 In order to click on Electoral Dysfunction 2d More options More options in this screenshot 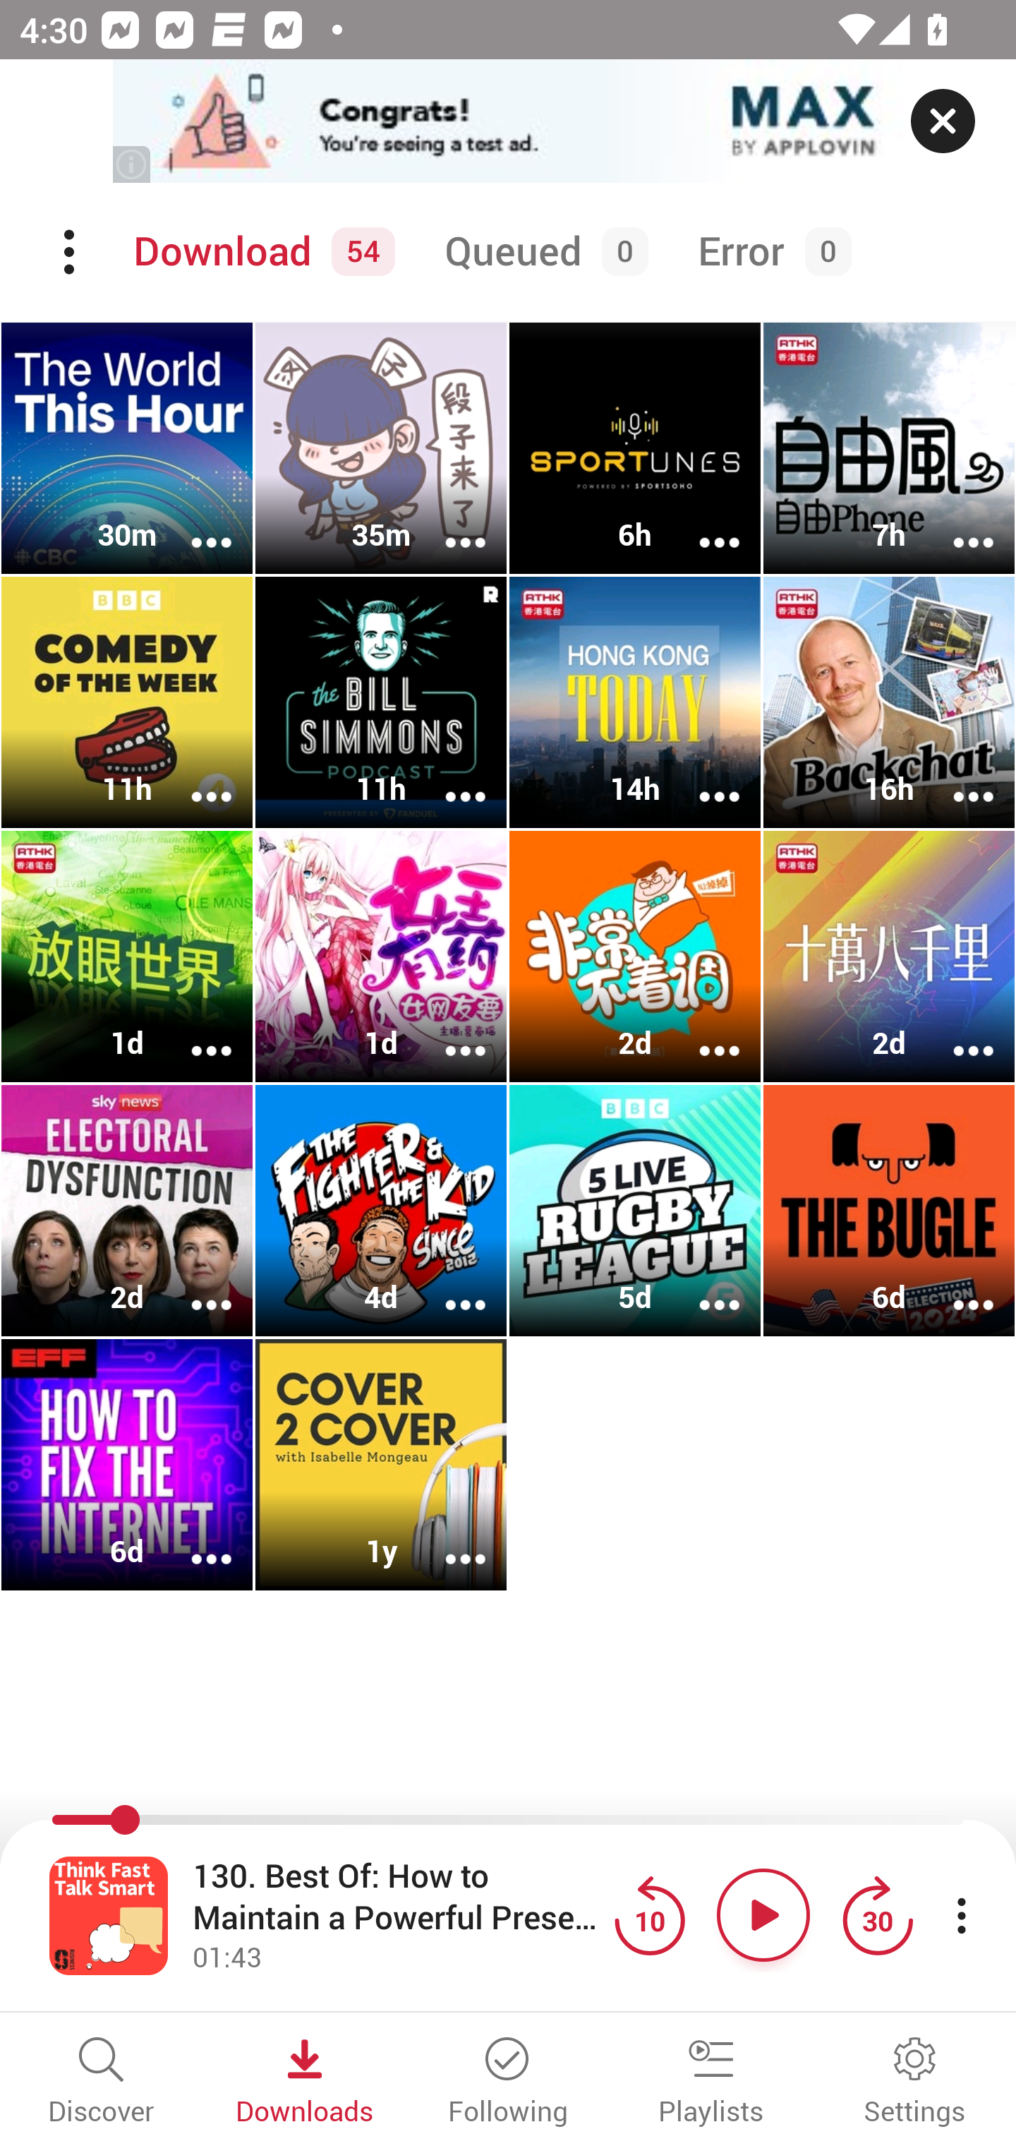, I will do `click(127, 1210)`.